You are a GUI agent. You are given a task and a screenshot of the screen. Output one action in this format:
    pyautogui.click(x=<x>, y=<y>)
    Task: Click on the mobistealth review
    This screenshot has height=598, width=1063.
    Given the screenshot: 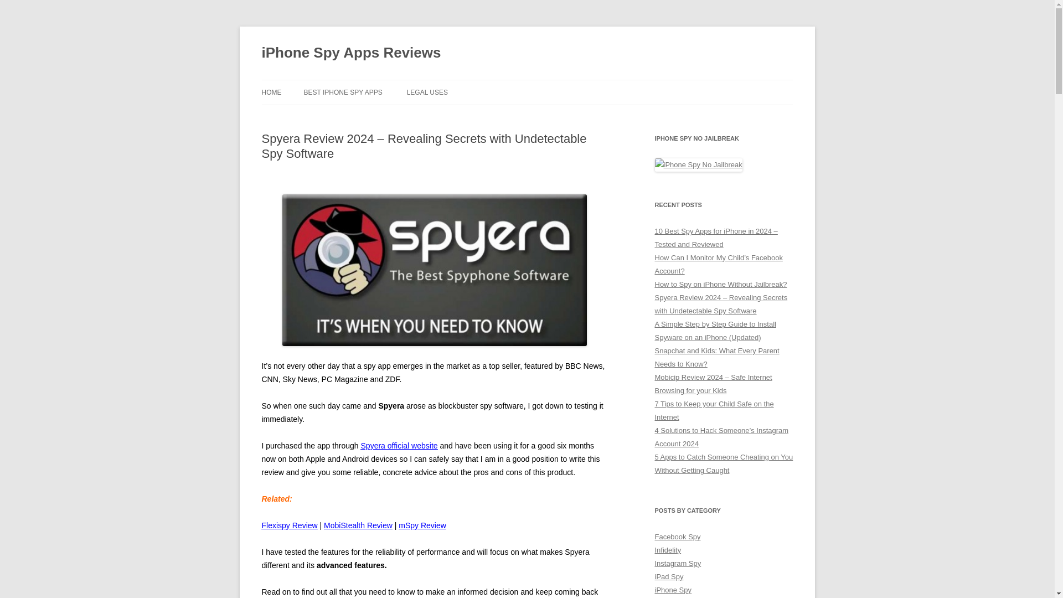 What is the action you would take?
    pyautogui.click(x=358, y=525)
    